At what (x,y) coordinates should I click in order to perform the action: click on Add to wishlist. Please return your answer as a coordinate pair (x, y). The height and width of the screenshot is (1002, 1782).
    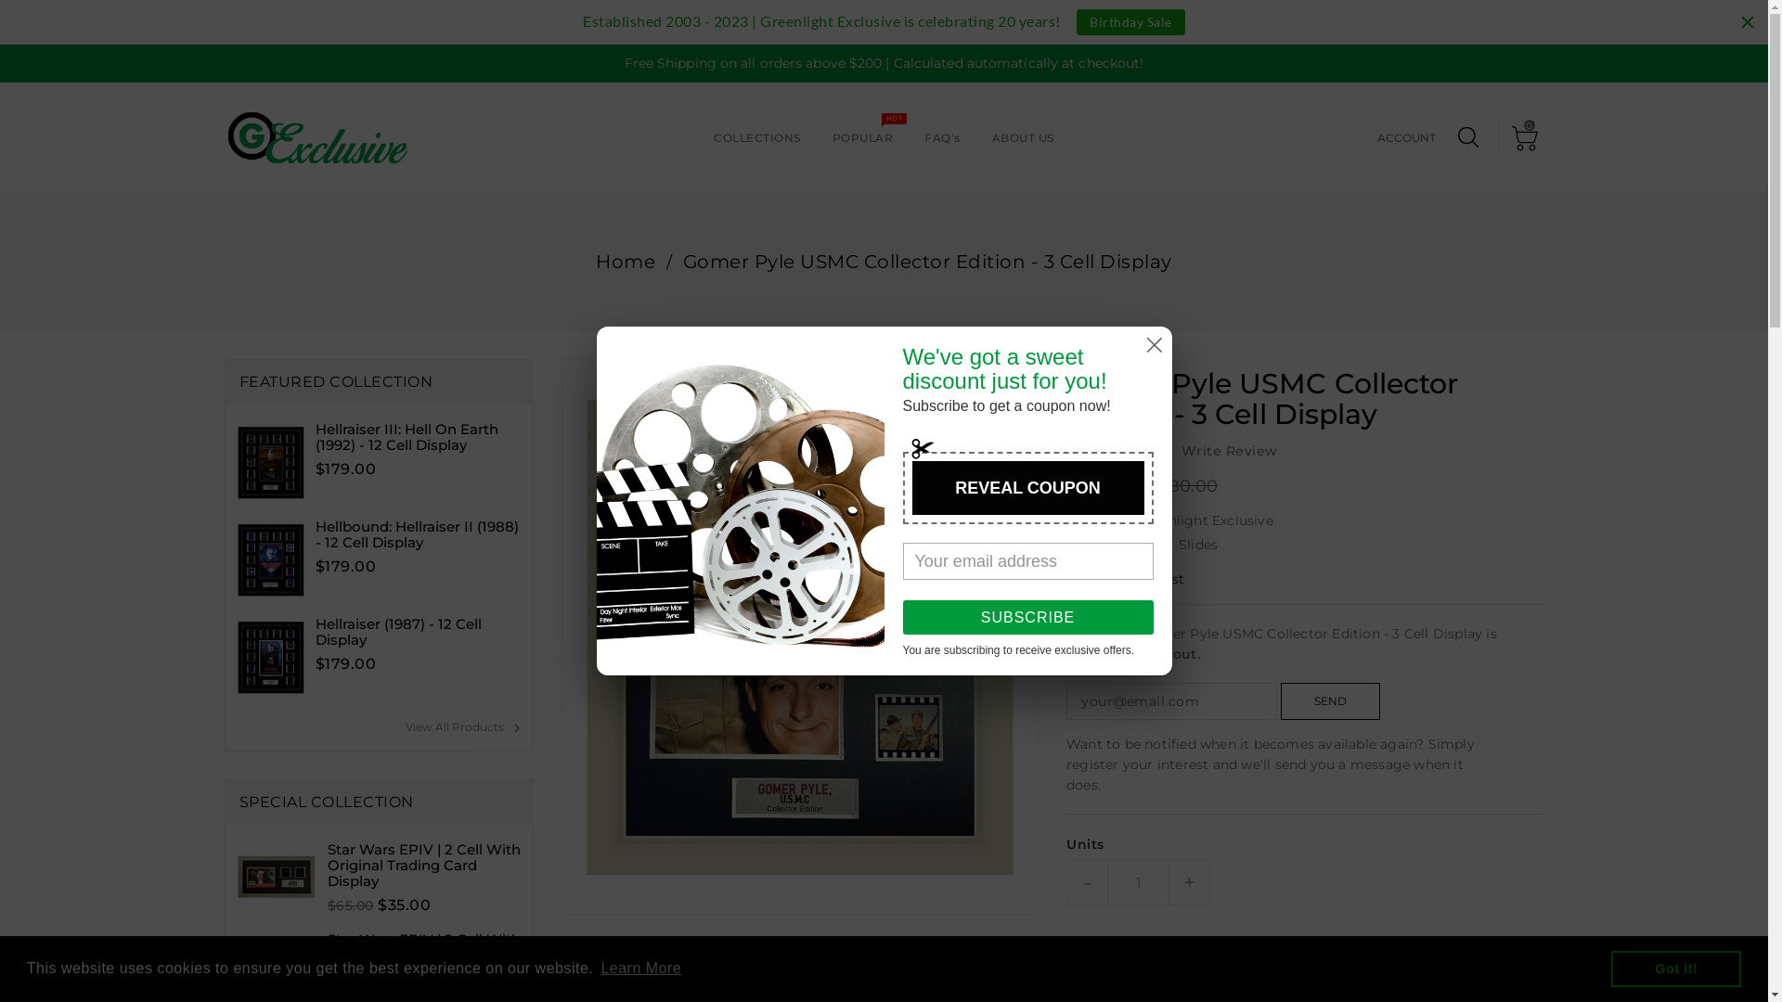
    Looking at the image, I should click on (1126, 579).